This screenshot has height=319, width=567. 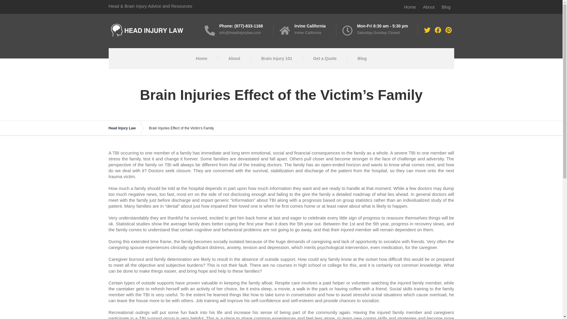 I want to click on Get a Quote, so click(x=325, y=58).